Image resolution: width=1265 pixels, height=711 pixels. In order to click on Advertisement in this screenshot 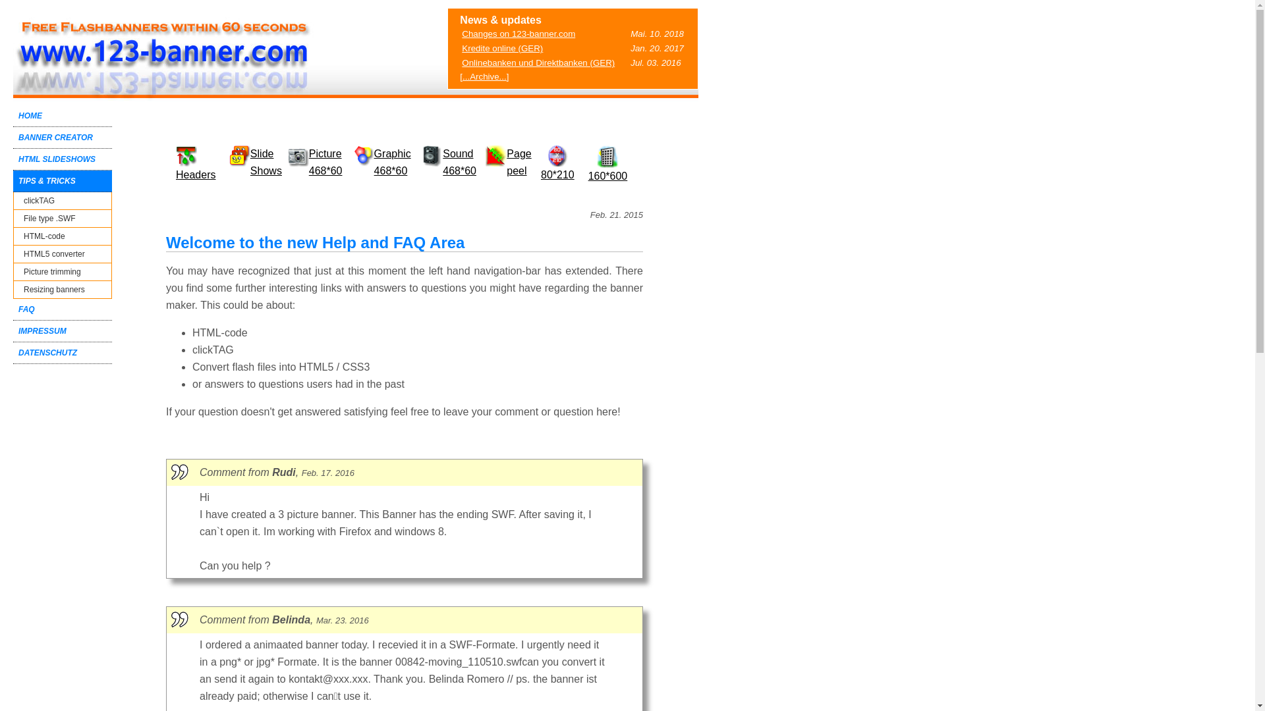, I will do `click(754, 207)`.